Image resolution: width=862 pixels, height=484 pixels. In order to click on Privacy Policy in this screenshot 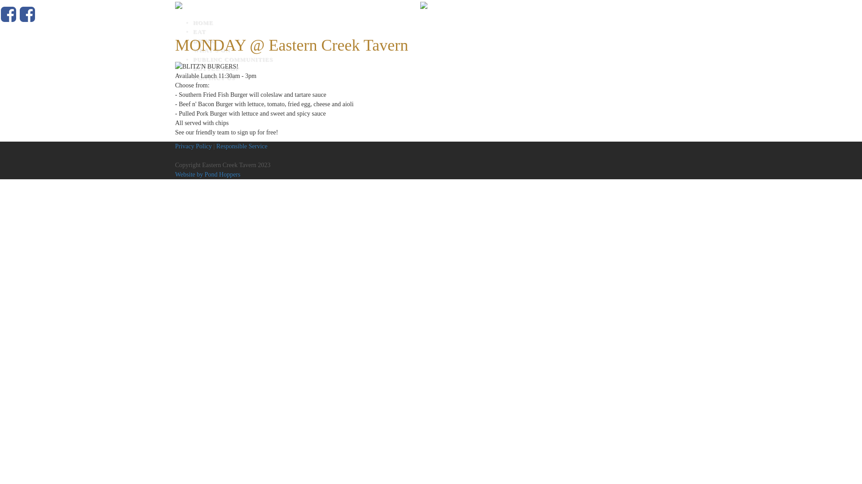, I will do `click(194, 146)`.